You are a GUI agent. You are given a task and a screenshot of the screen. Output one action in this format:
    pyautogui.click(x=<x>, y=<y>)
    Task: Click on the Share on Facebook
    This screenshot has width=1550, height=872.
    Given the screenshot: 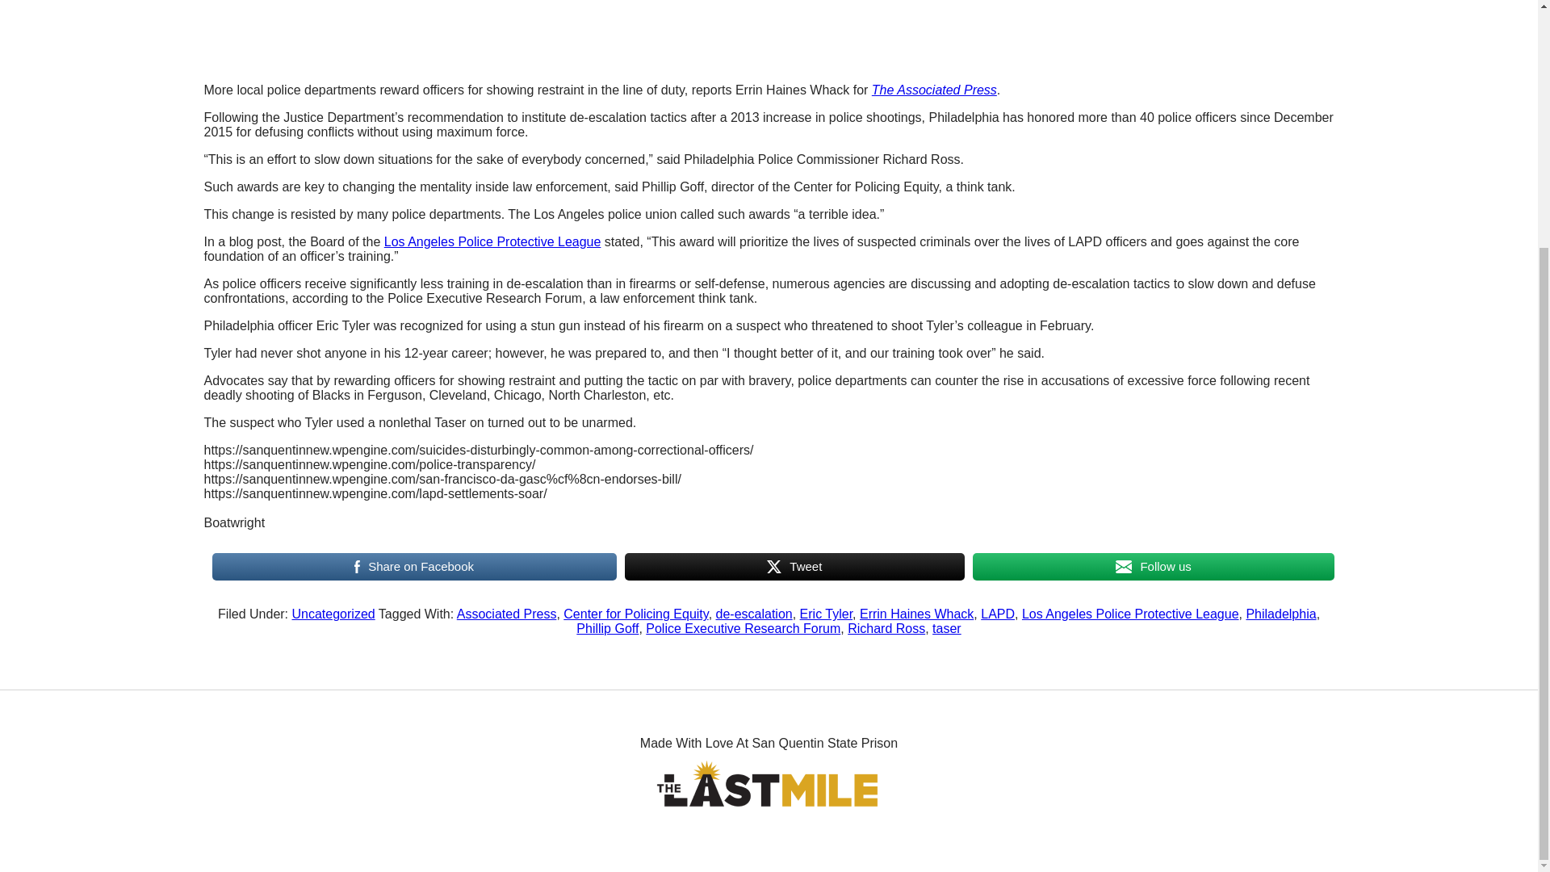 What is the action you would take?
    pyautogui.click(x=413, y=567)
    